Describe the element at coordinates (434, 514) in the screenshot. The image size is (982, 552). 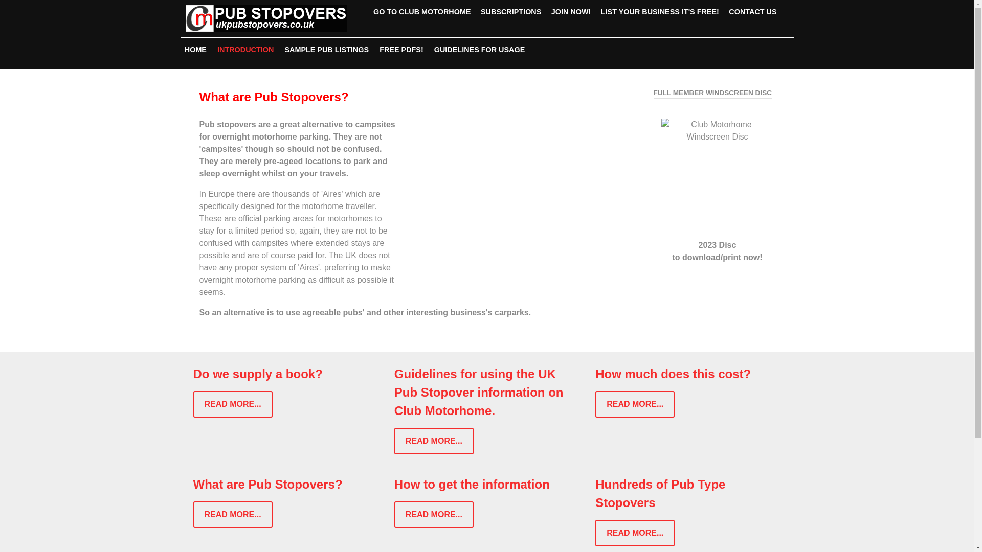
I see `READ MORE...` at that location.